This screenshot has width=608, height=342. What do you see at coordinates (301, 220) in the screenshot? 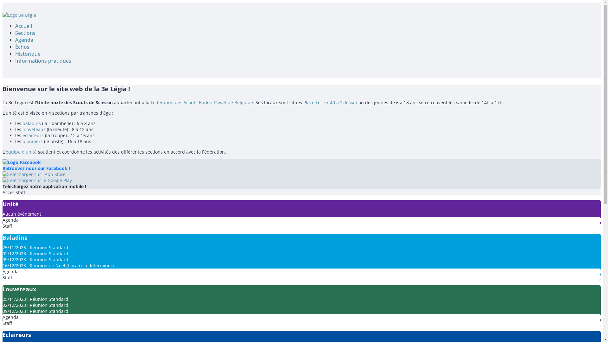
I see `Agenda` at bounding box center [301, 220].